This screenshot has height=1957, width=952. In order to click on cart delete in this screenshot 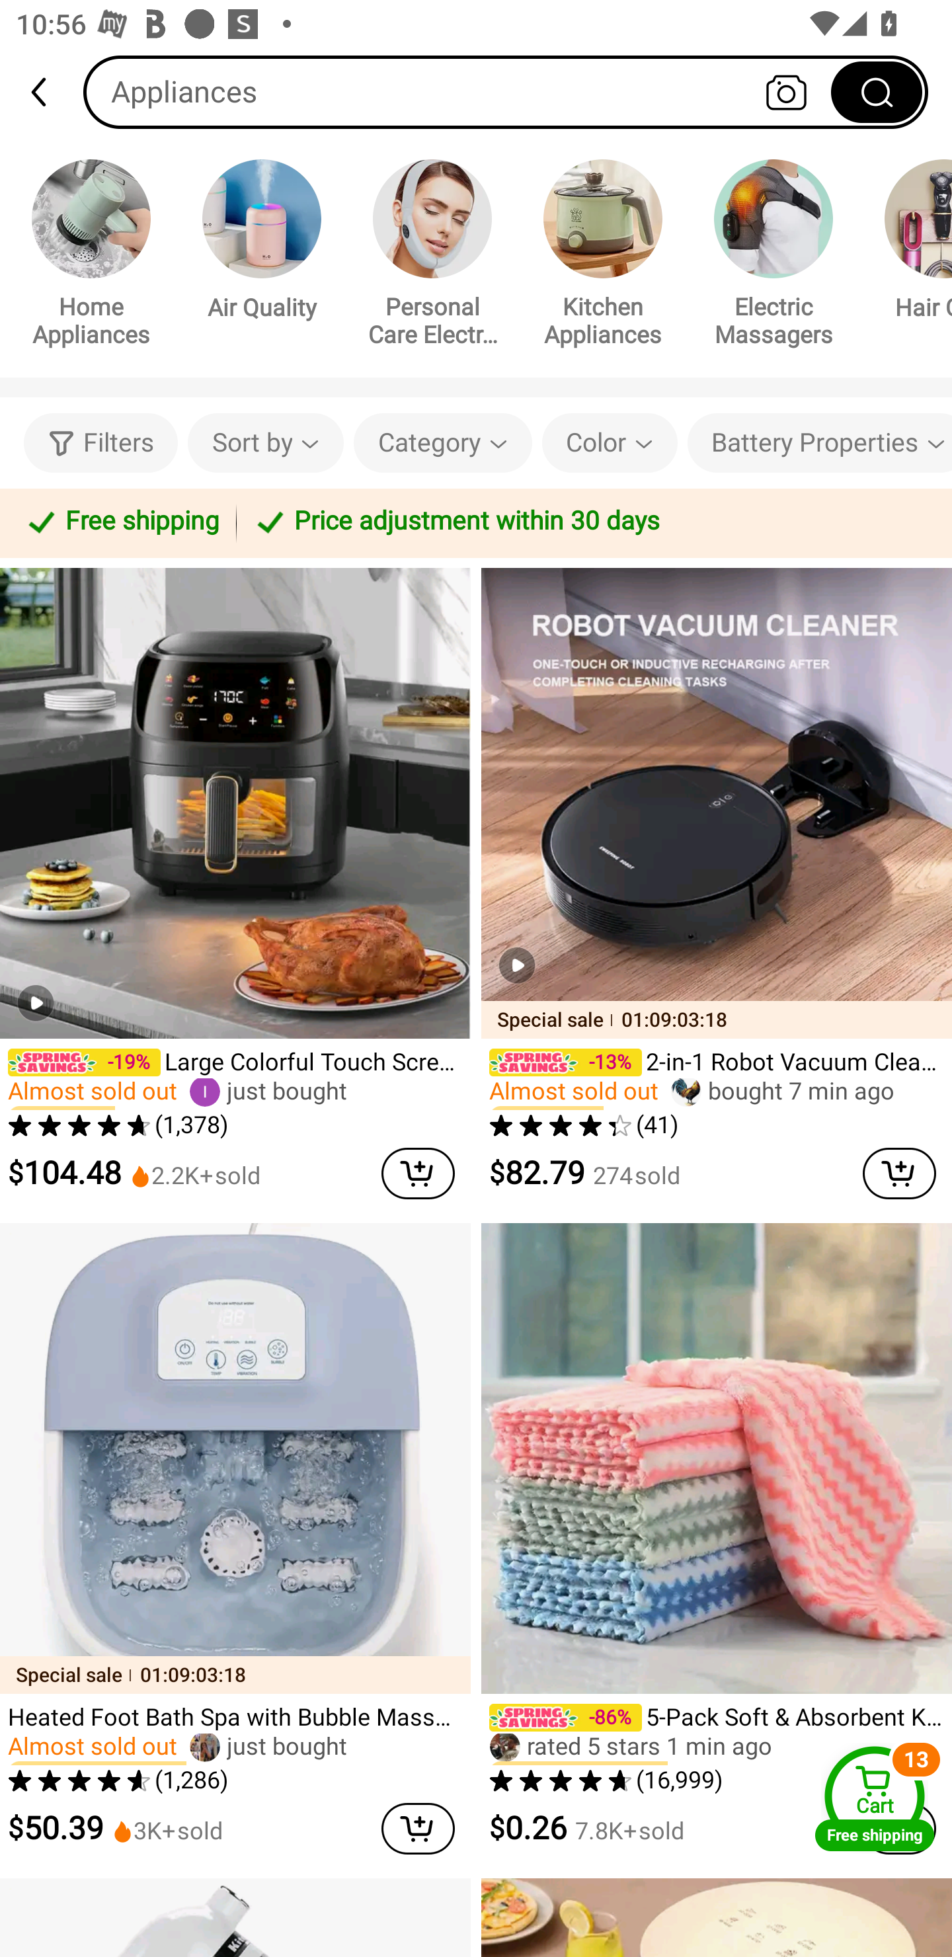, I will do `click(418, 1829)`.